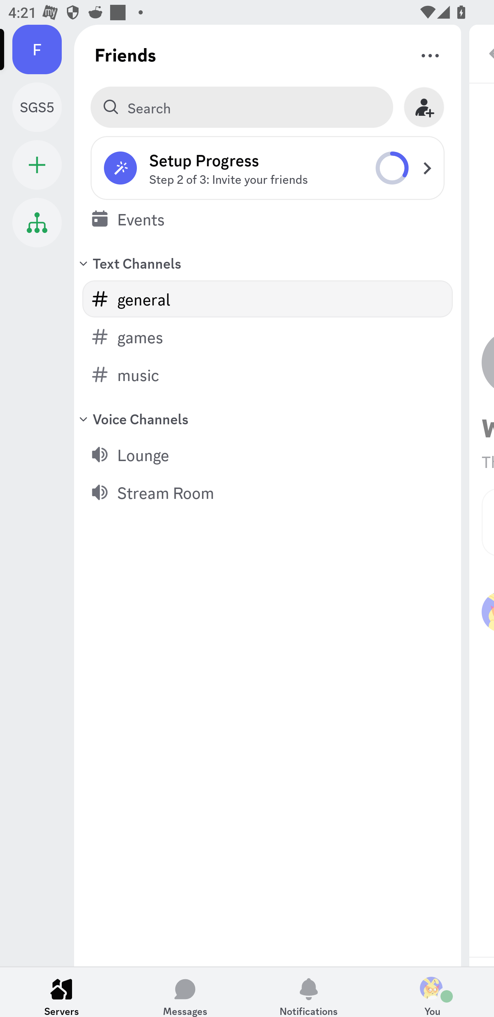 The image size is (494, 1017). What do you see at coordinates (432, 992) in the screenshot?
I see `You` at bounding box center [432, 992].